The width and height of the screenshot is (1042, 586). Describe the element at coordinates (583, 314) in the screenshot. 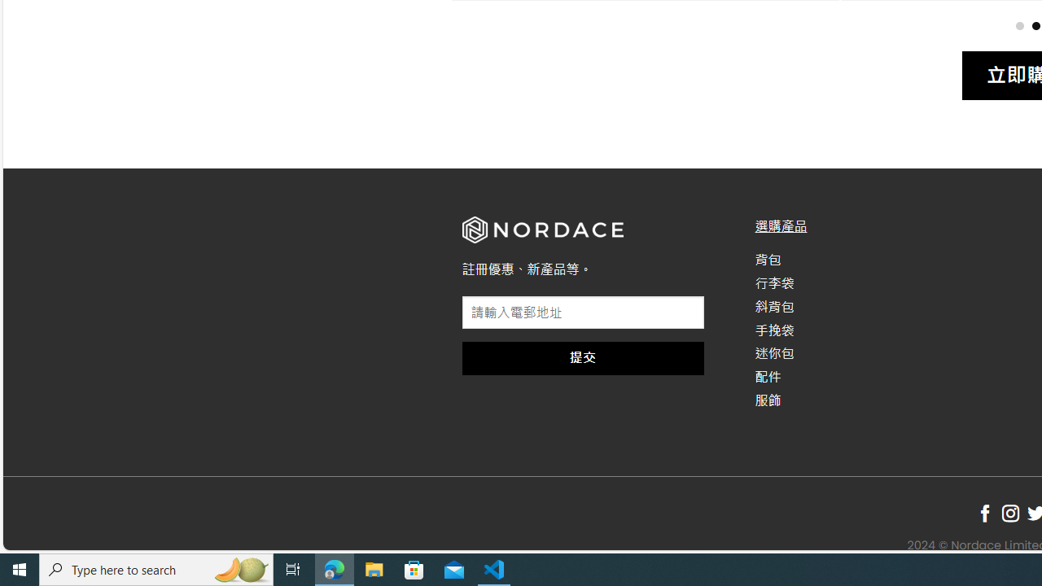

I see `AutomationID: field_4_1` at that location.